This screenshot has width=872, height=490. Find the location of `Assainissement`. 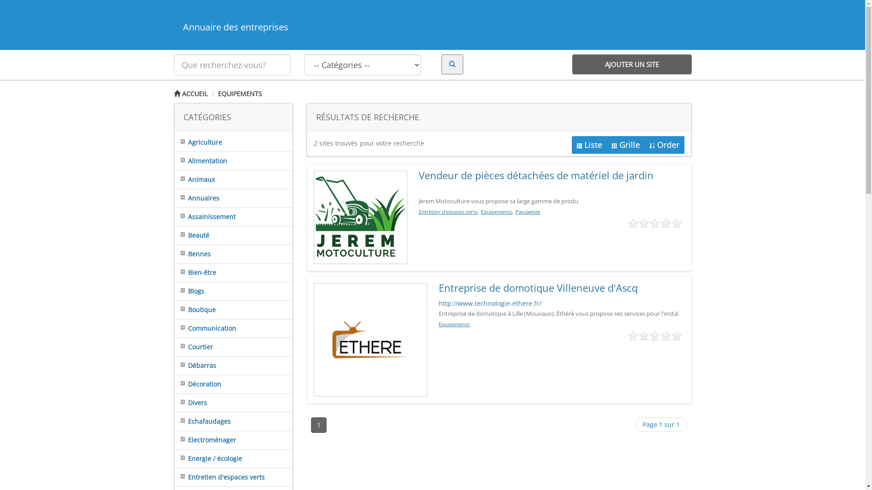

Assainissement is located at coordinates (205, 217).